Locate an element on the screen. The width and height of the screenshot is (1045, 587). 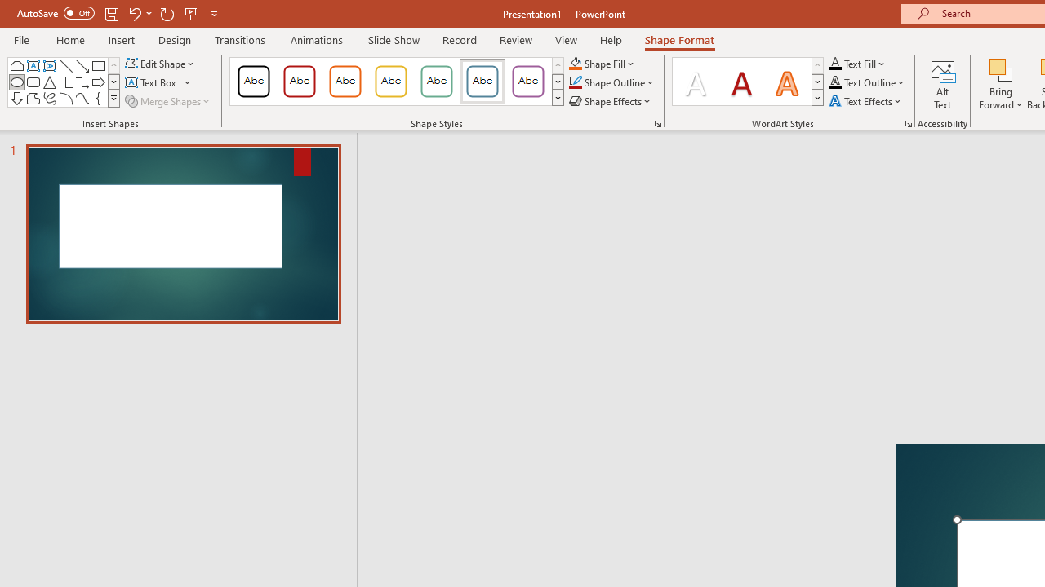
Text Outline RGB(0, 0, 0) is located at coordinates (835, 83).